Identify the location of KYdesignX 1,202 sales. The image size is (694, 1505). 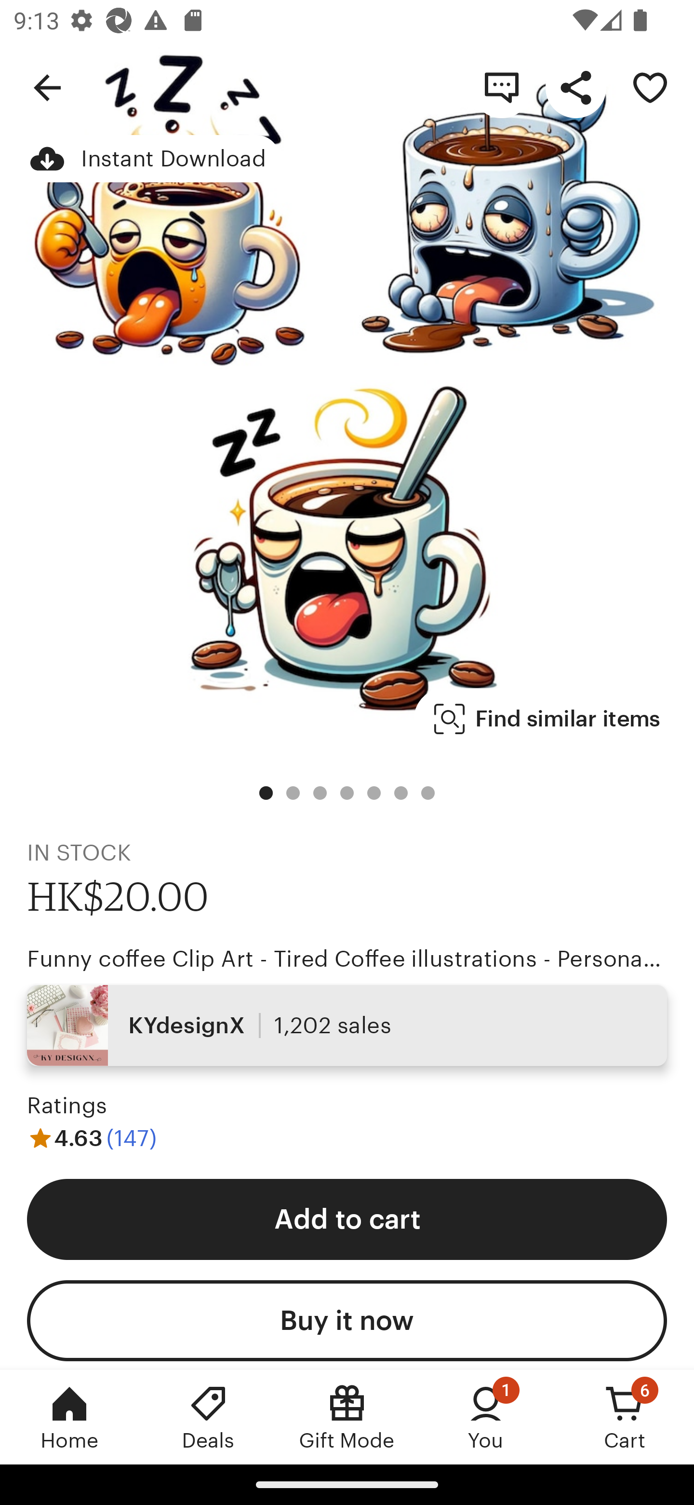
(347, 1025).